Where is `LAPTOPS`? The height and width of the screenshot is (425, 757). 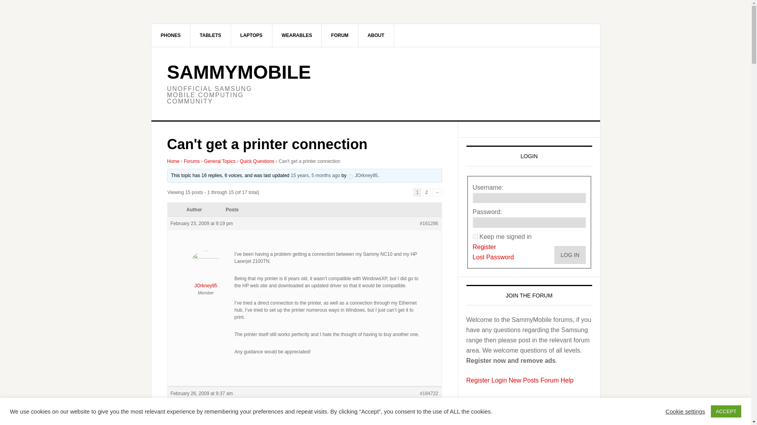 LAPTOPS is located at coordinates (251, 35).